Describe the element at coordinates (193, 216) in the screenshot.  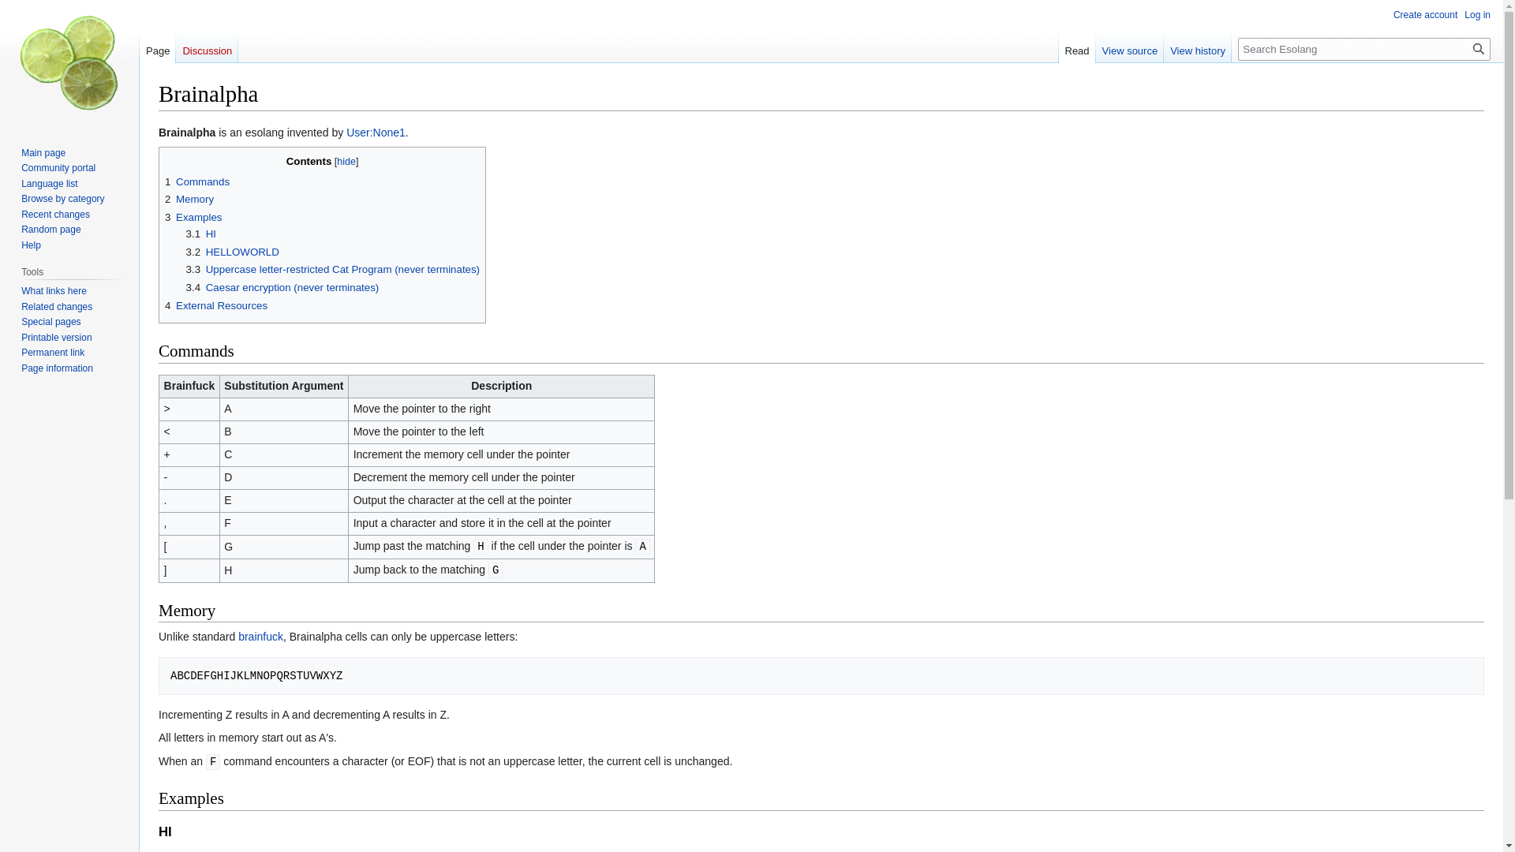
I see `3 Examples` at that location.